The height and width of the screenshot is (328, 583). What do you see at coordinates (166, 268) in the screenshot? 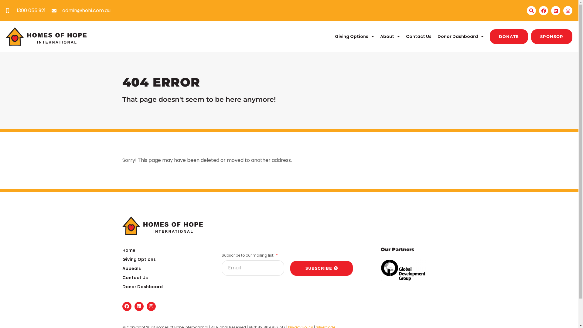
I see `Appeals` at bounding box center [166, 268].